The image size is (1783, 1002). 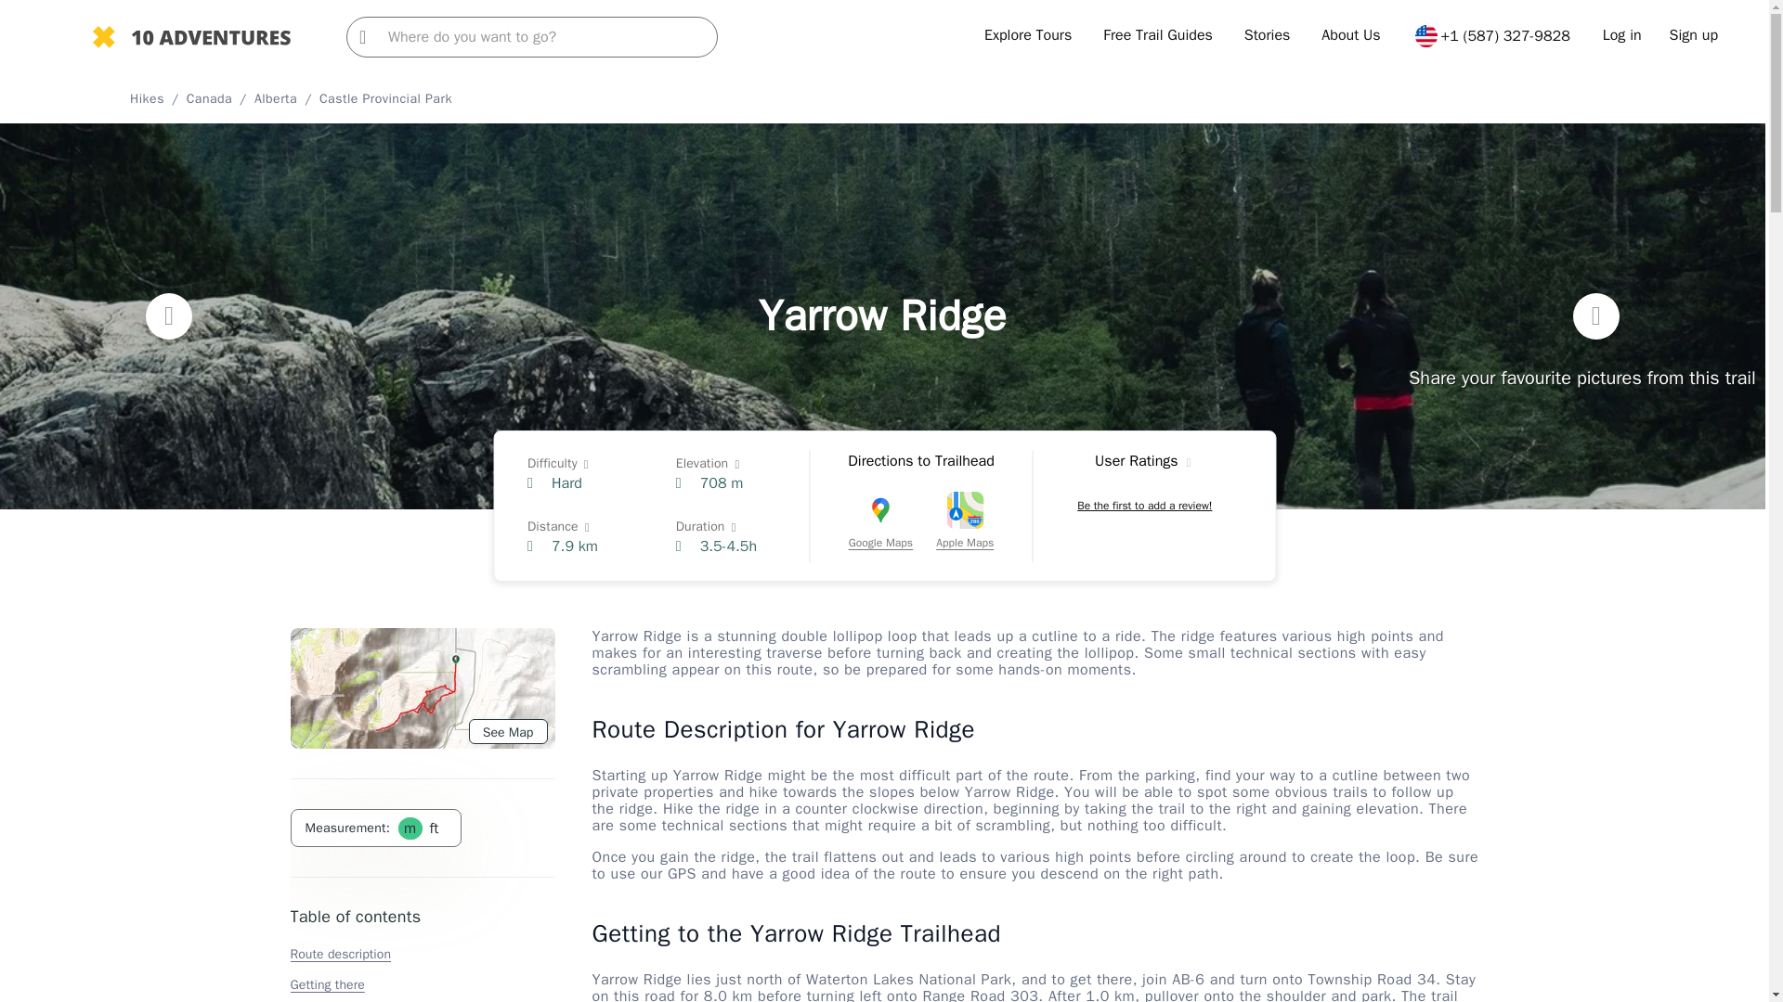 I want to click on Sign up, so click(x=1694, y=35).